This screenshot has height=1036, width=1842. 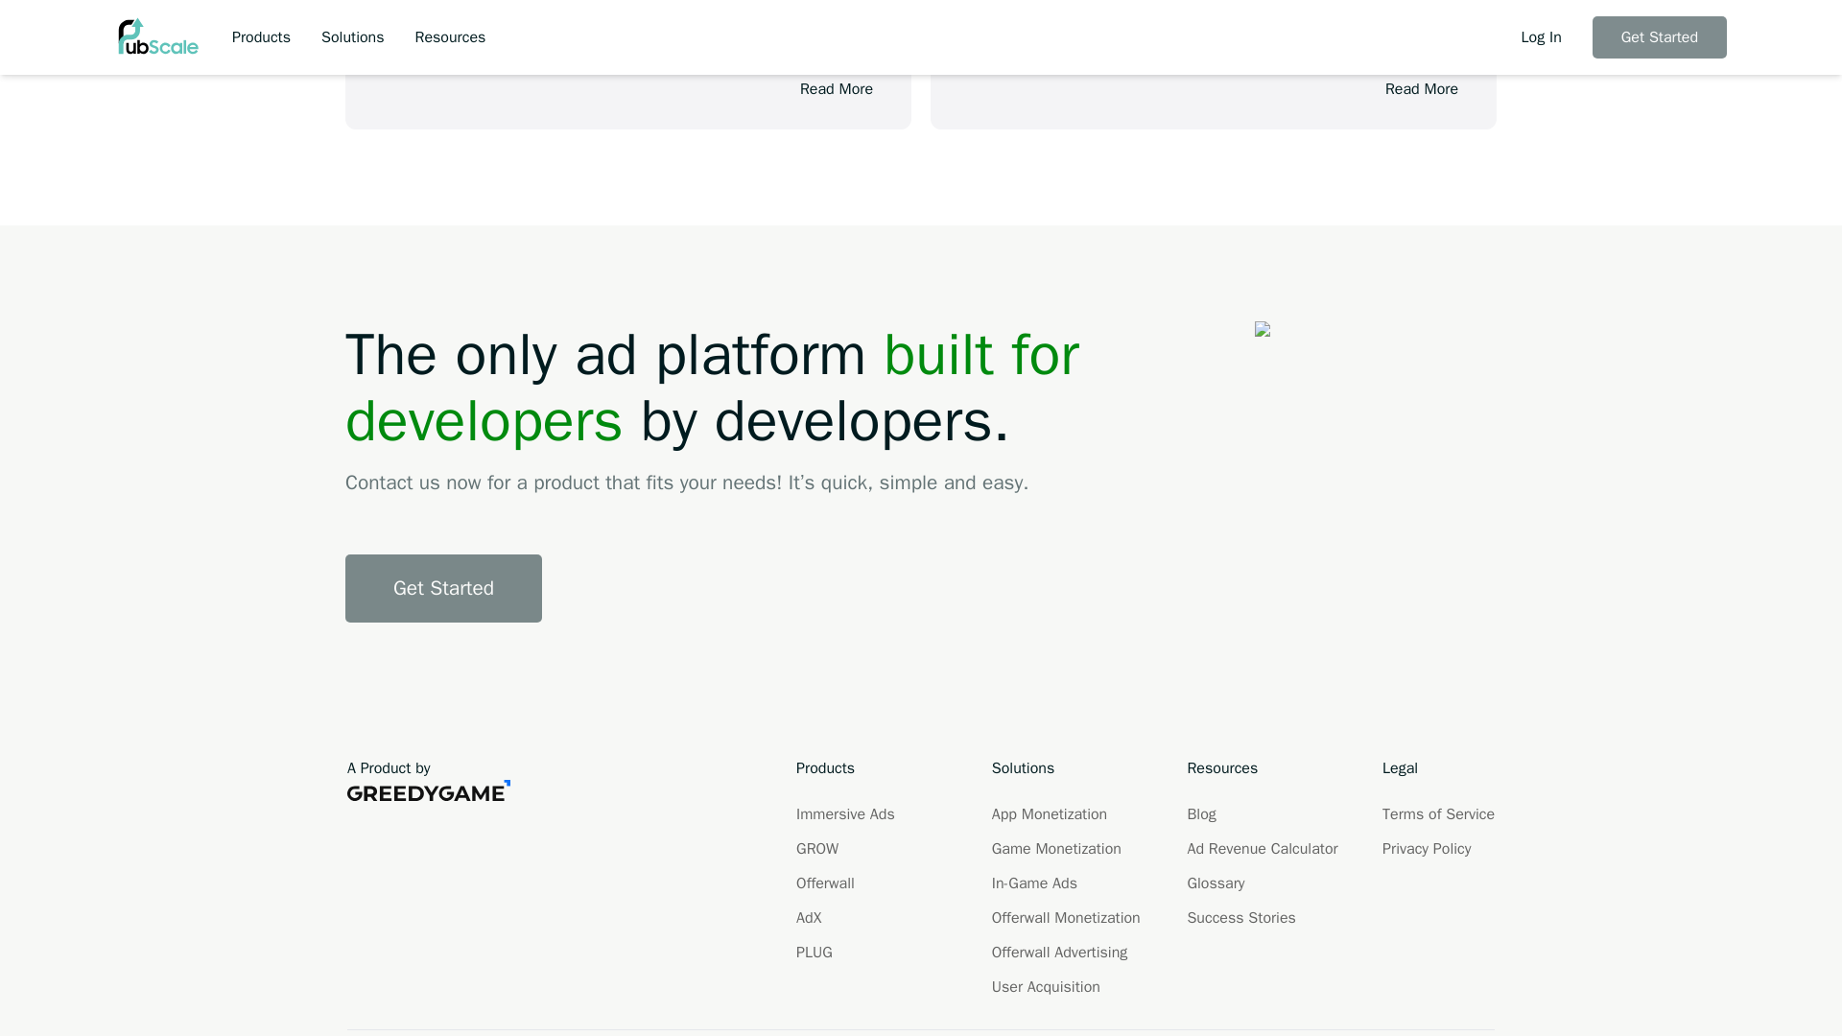 What do you see at coordinates (1050, 813) in the screenshot?
I see `App Monetization` at bounding box center [1050, 813].